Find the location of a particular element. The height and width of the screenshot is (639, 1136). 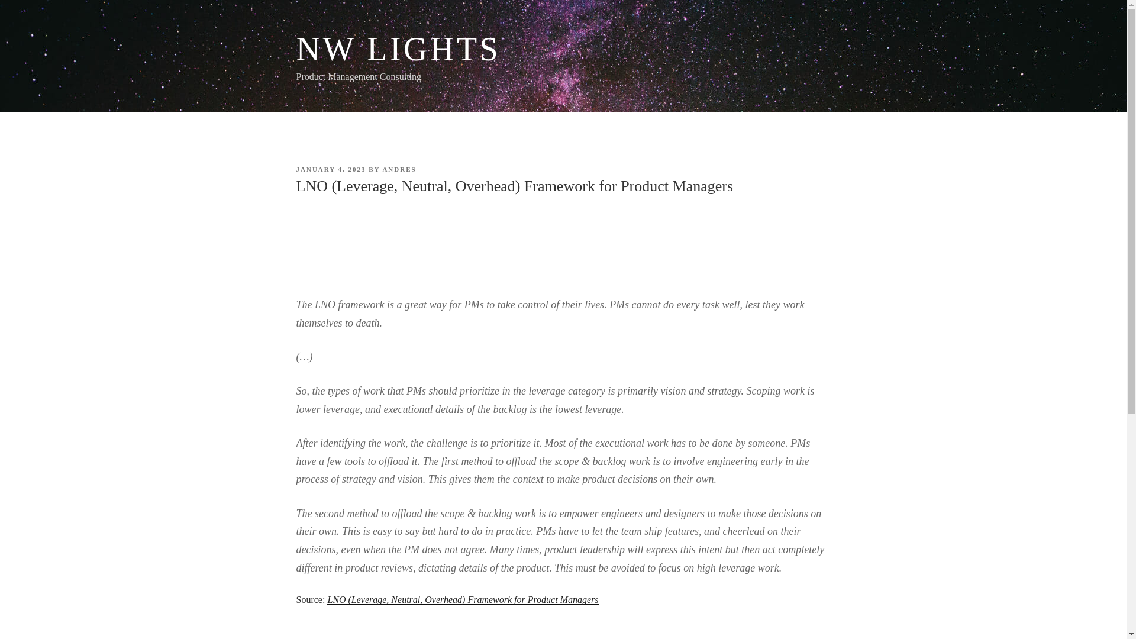

NW LIGHTS is located at coordinates (398, 49).